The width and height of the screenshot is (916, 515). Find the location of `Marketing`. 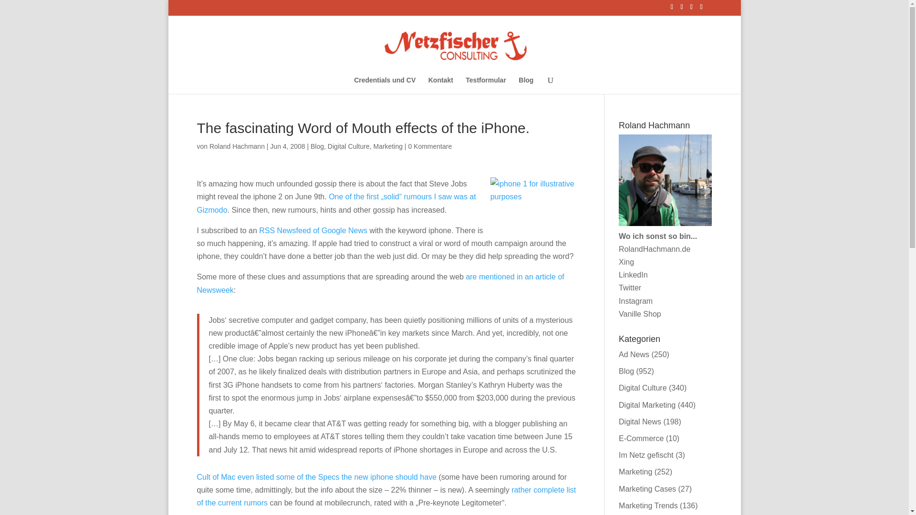

Marketing is located at coordinates (387, 146).